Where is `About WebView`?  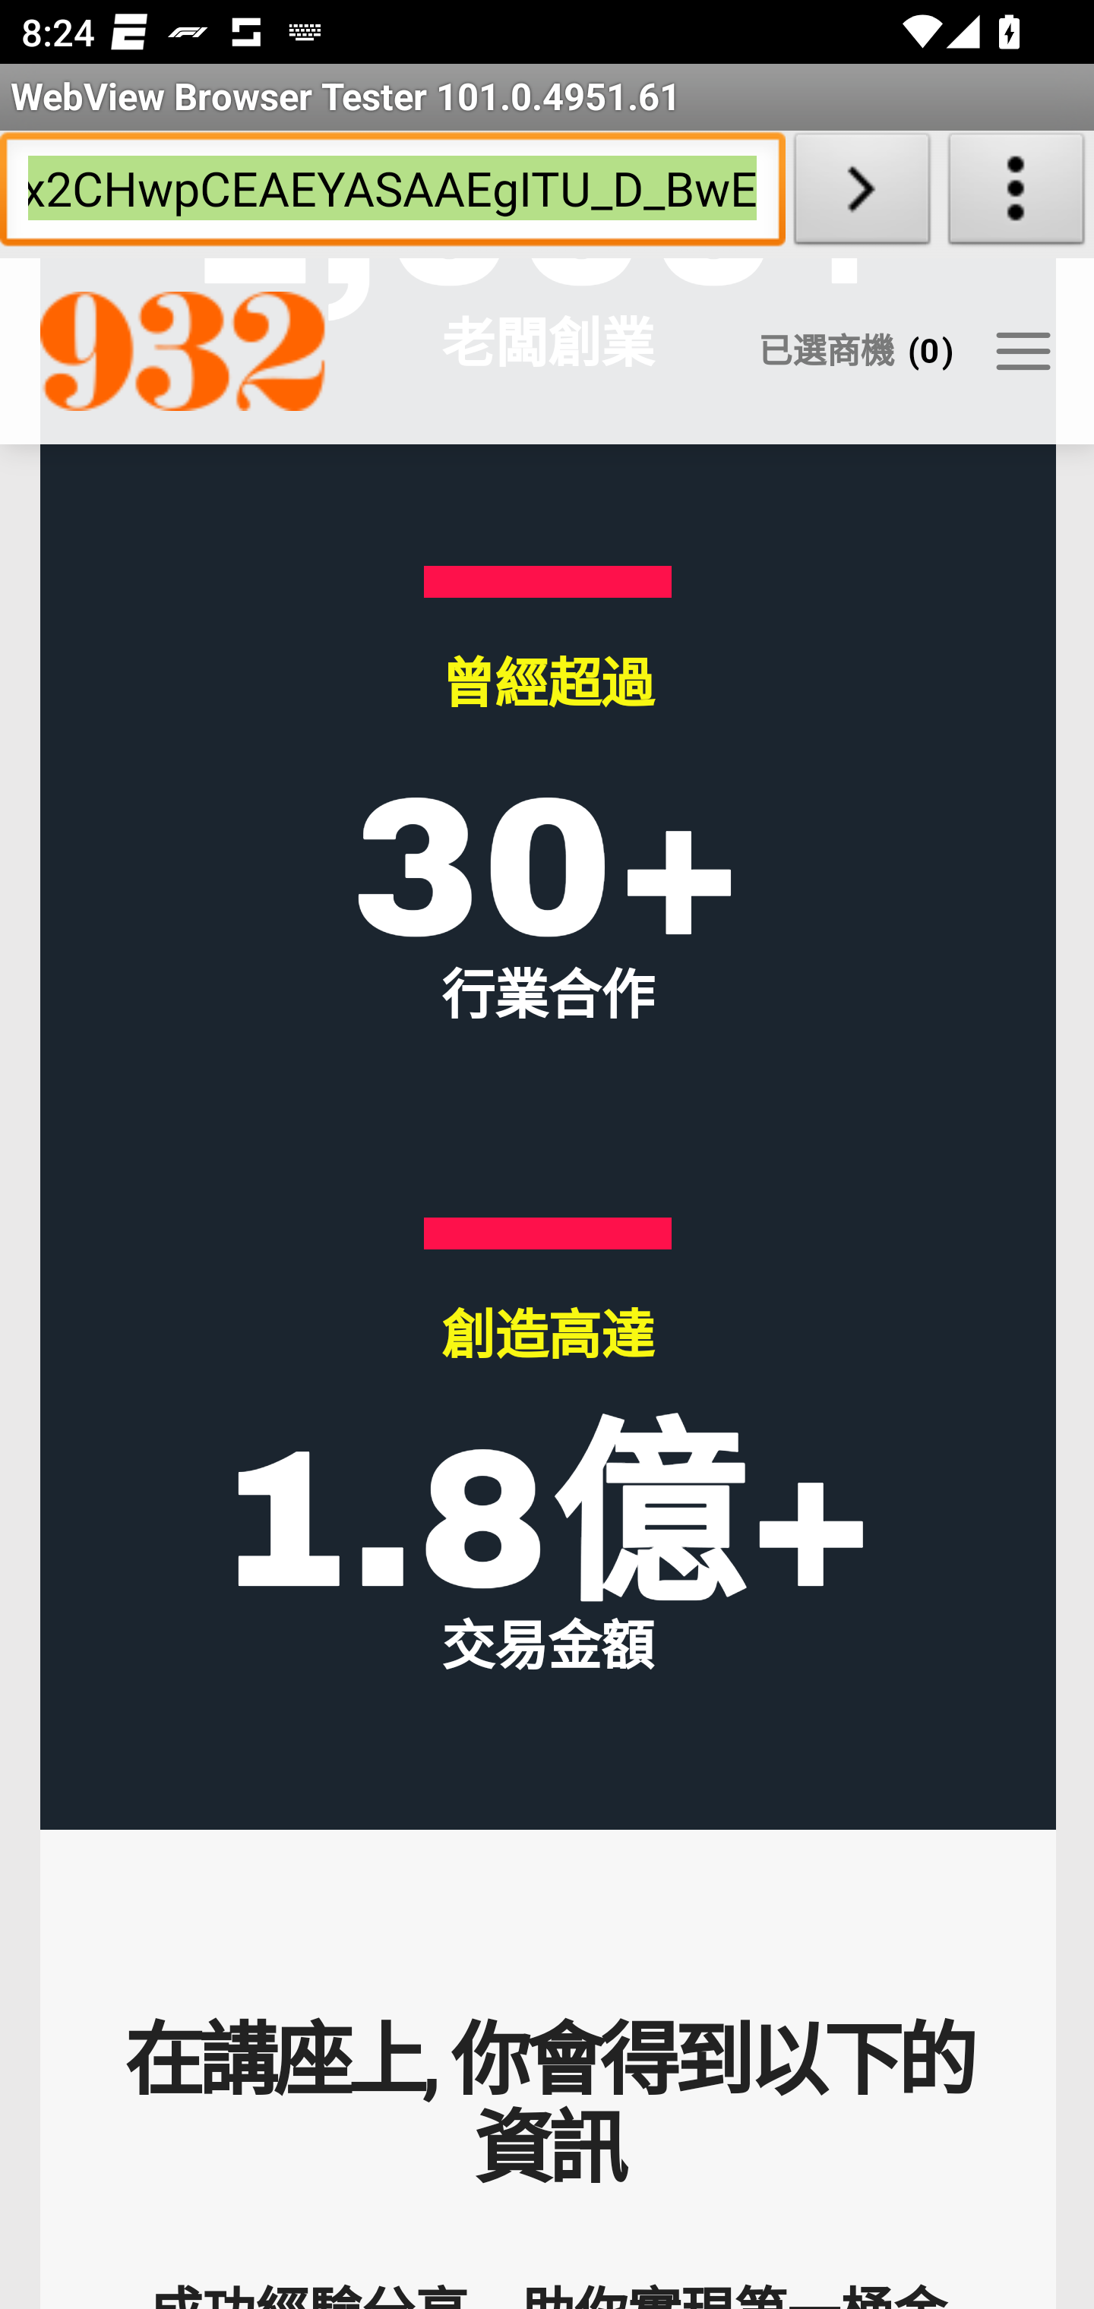 About WebView is located at coordinates (1017, 194).